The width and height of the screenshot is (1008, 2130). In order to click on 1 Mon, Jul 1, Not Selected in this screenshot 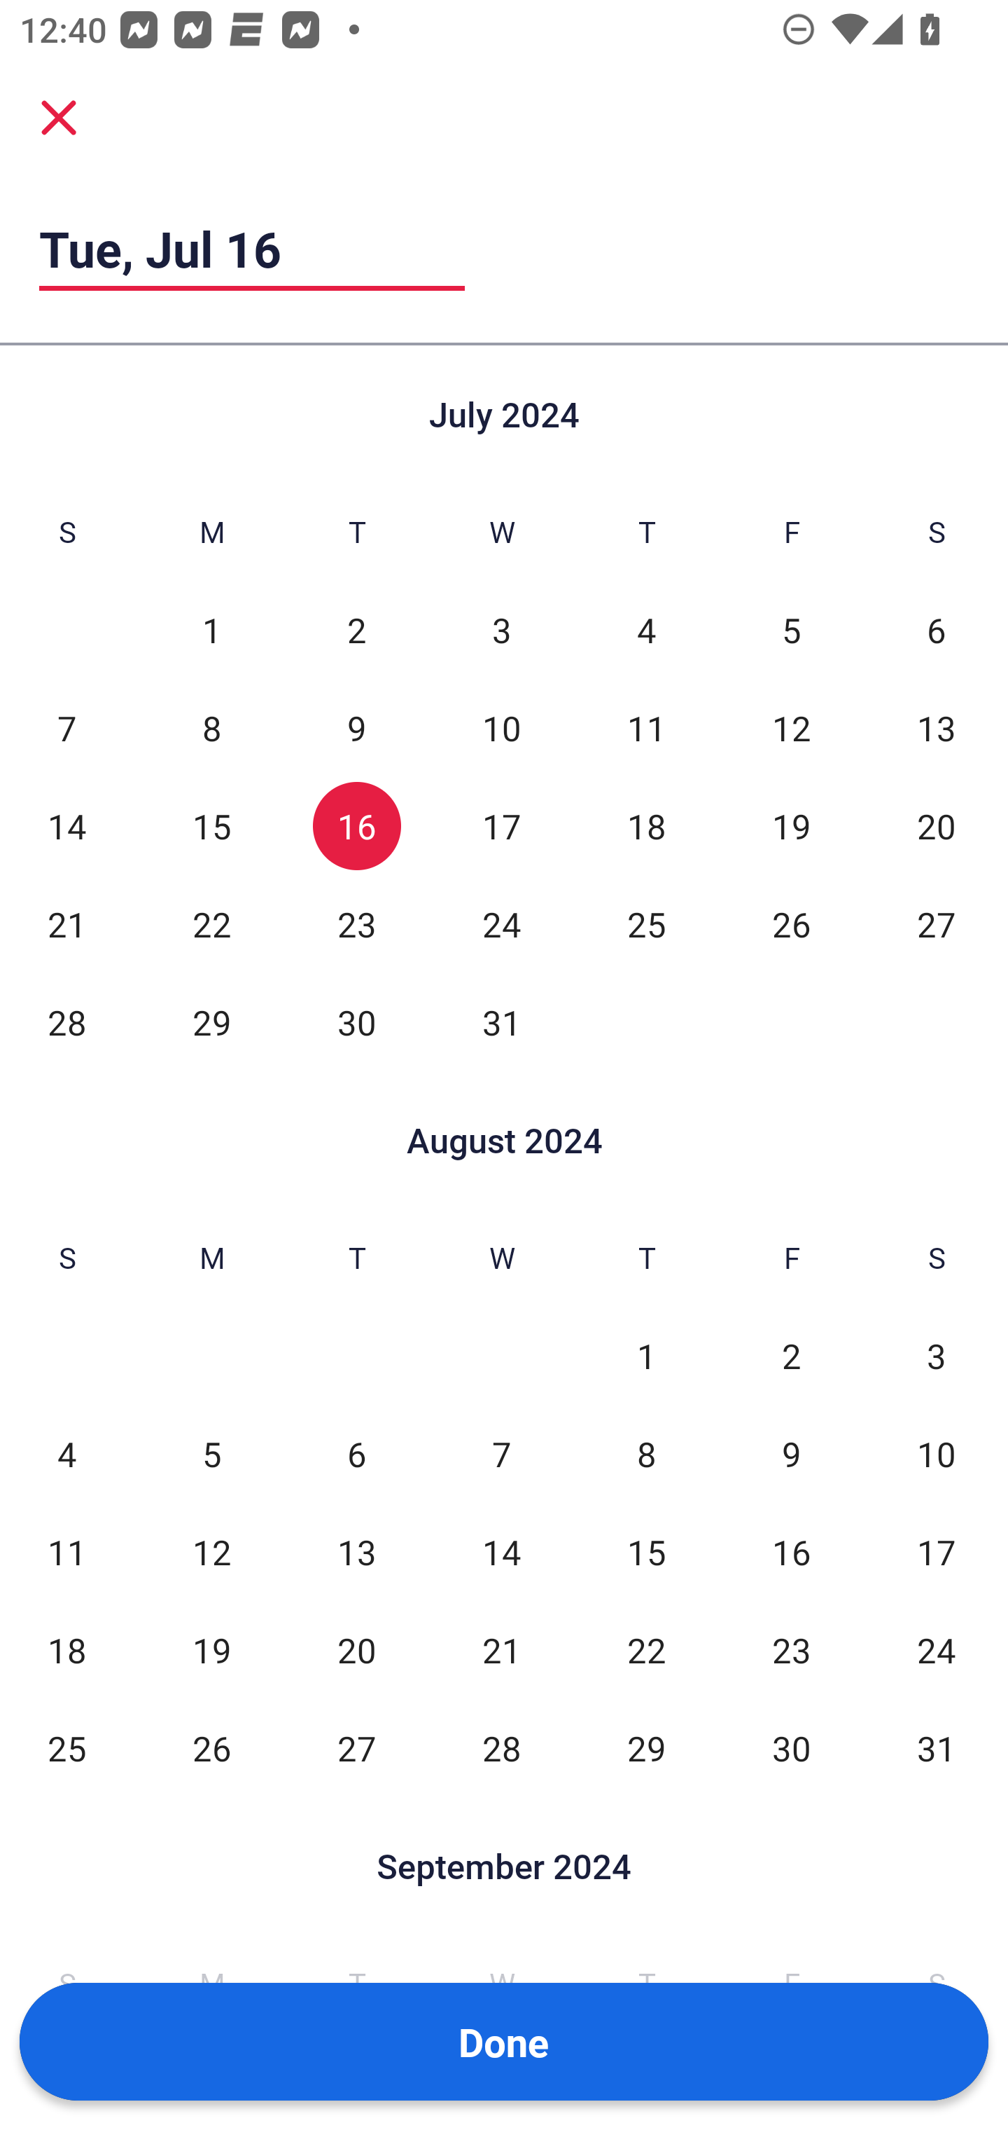, I will do `click(211, 630)`.